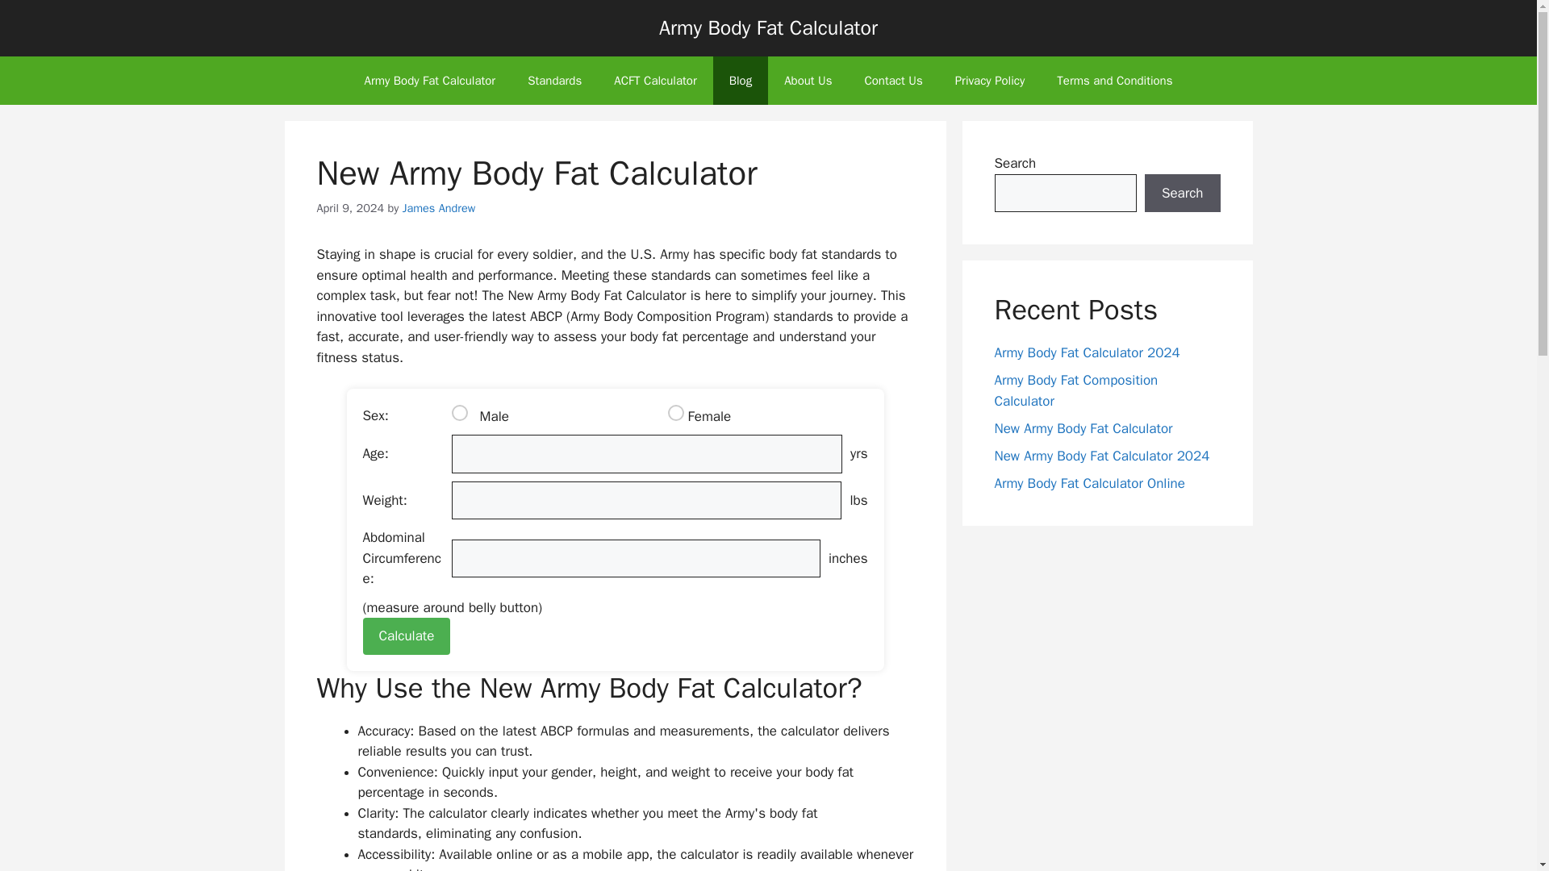 This screenshot has width=1549, height=871. What do you see at coordinates (768, 27) in the screenshot?
I see `Army Body Fat Calculator` at bounding box center [768, 27].